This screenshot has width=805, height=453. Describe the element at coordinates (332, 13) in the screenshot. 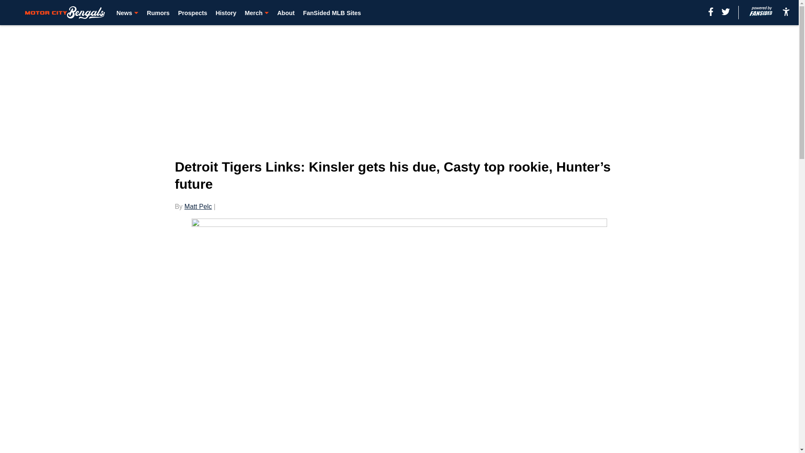

I see `FanSided MLB Sites` at that location.